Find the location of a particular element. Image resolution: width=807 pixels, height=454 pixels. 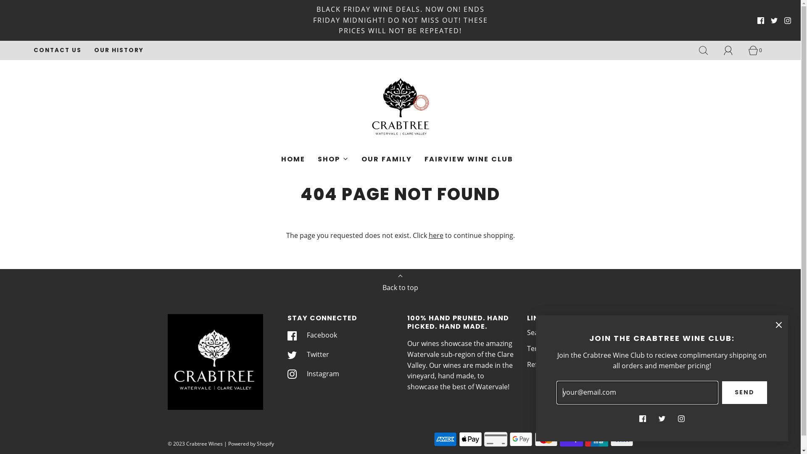

Facebook icon Facebook is located at coordinates (312, 335).